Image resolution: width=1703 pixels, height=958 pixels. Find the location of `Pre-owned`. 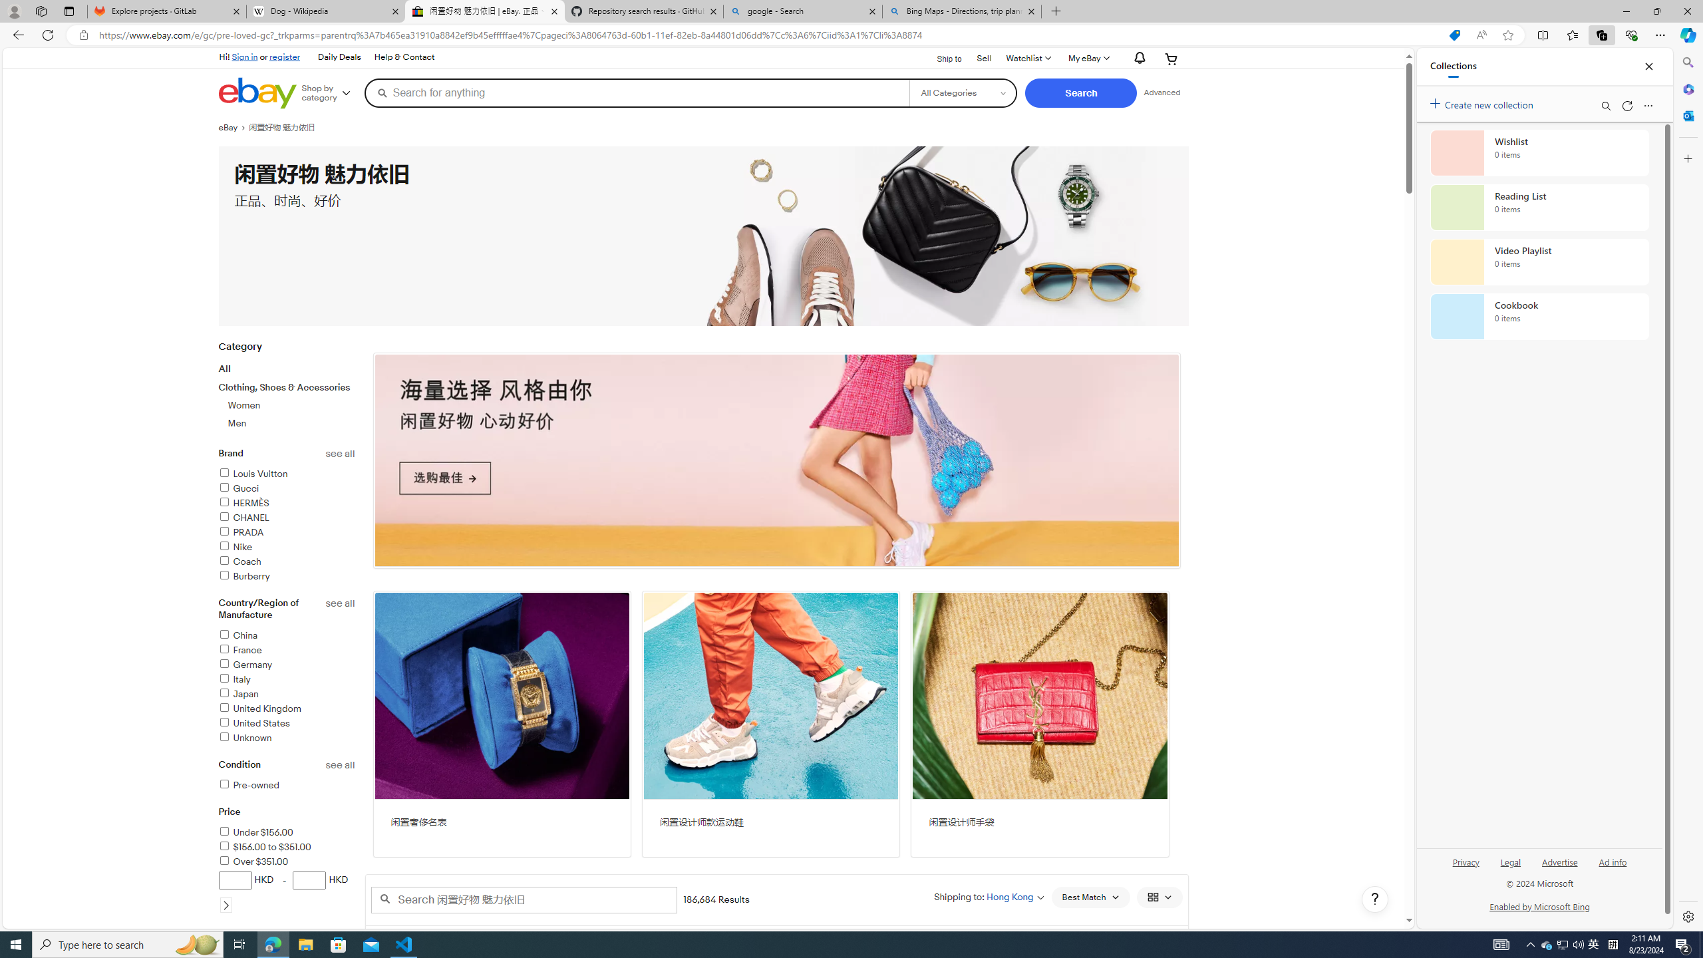

Pre-owned is located at coordinates (287, 786).